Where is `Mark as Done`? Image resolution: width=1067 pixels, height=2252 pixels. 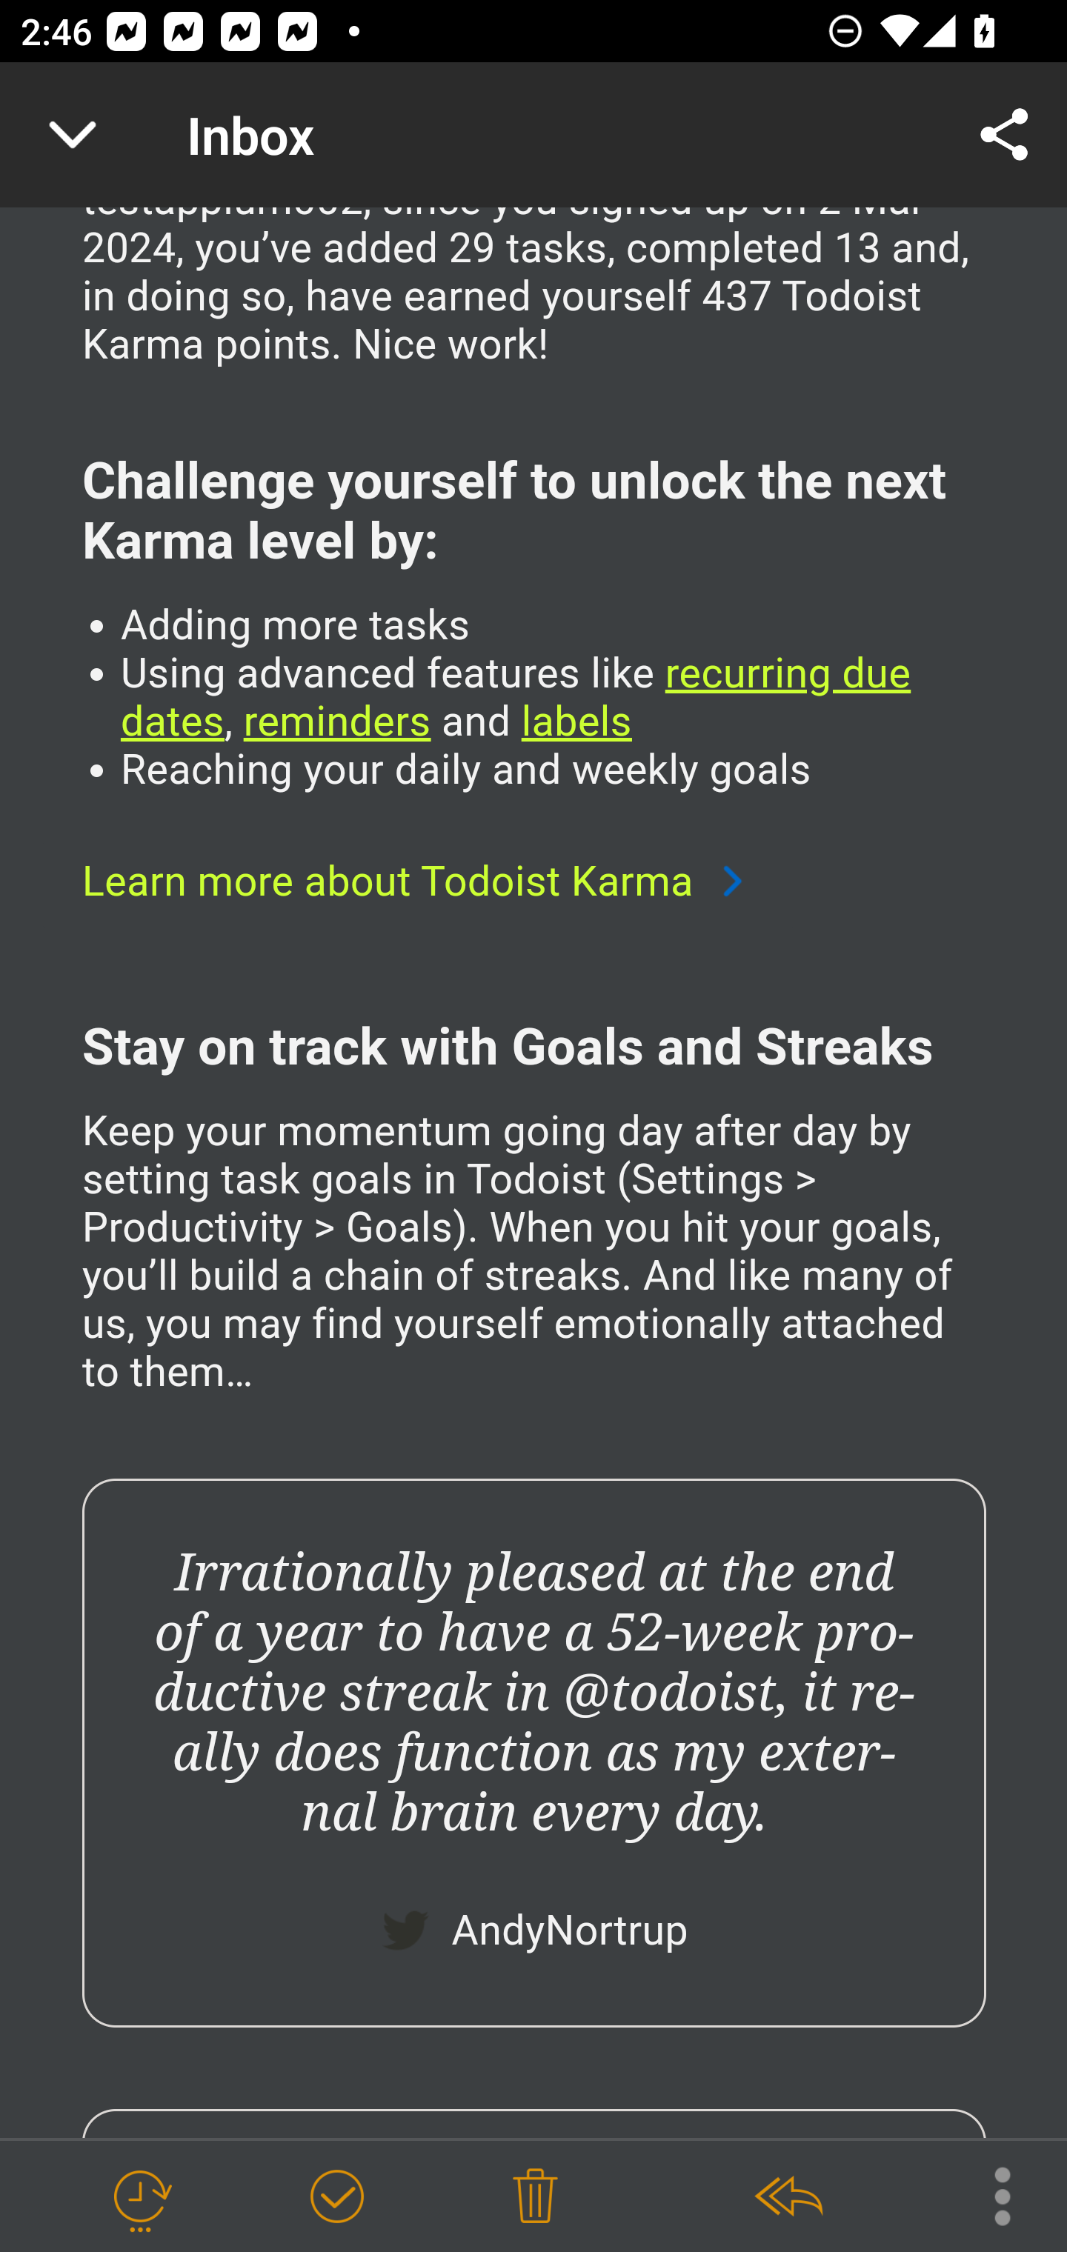 Mark as Done is located at coordinates (336, 2197).